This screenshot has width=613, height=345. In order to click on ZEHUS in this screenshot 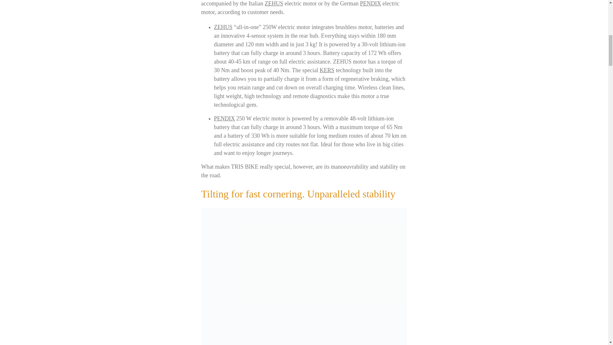, I will do `click(223, 27)`.